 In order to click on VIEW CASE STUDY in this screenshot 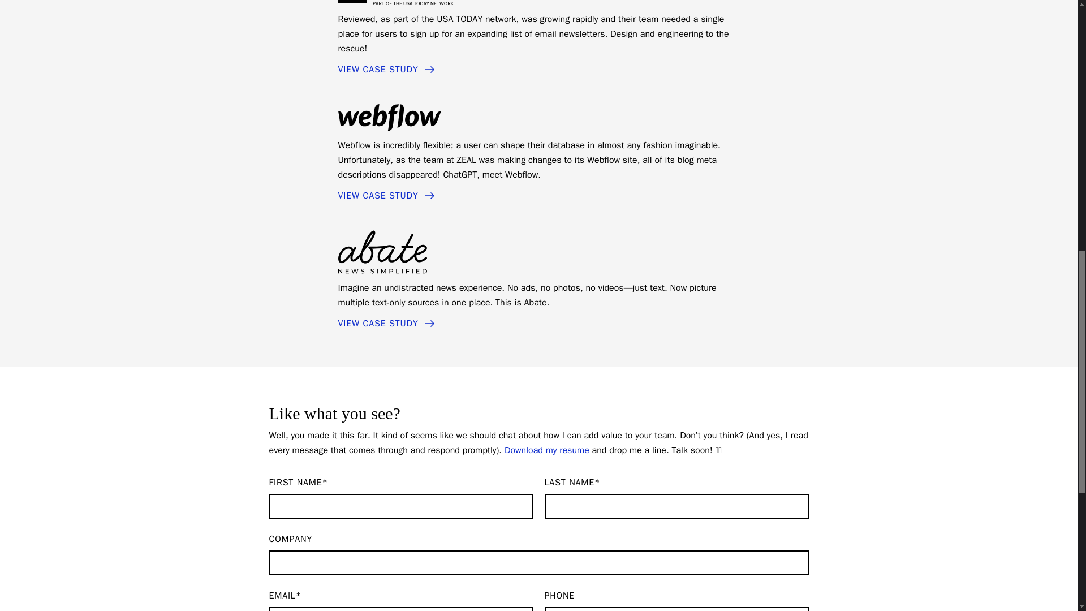, I will do `click(387, 196)`.